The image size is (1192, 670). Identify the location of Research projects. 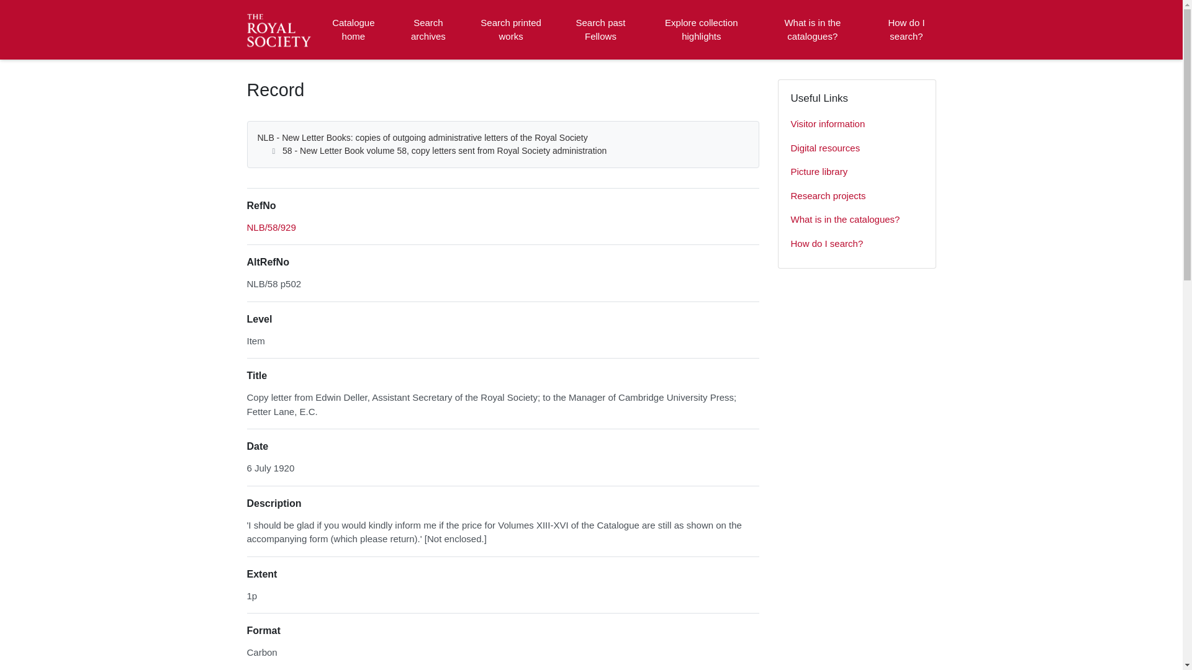
(857, 196).